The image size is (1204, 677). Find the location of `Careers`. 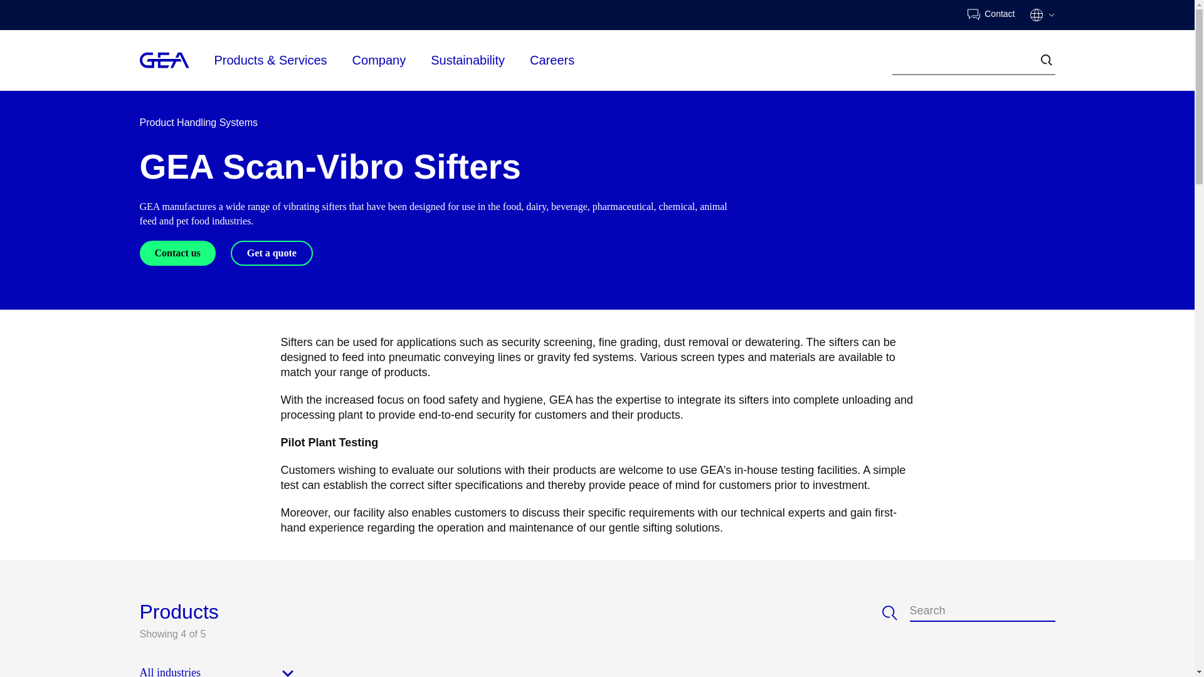

Careers is located at coordinates (552, 60).